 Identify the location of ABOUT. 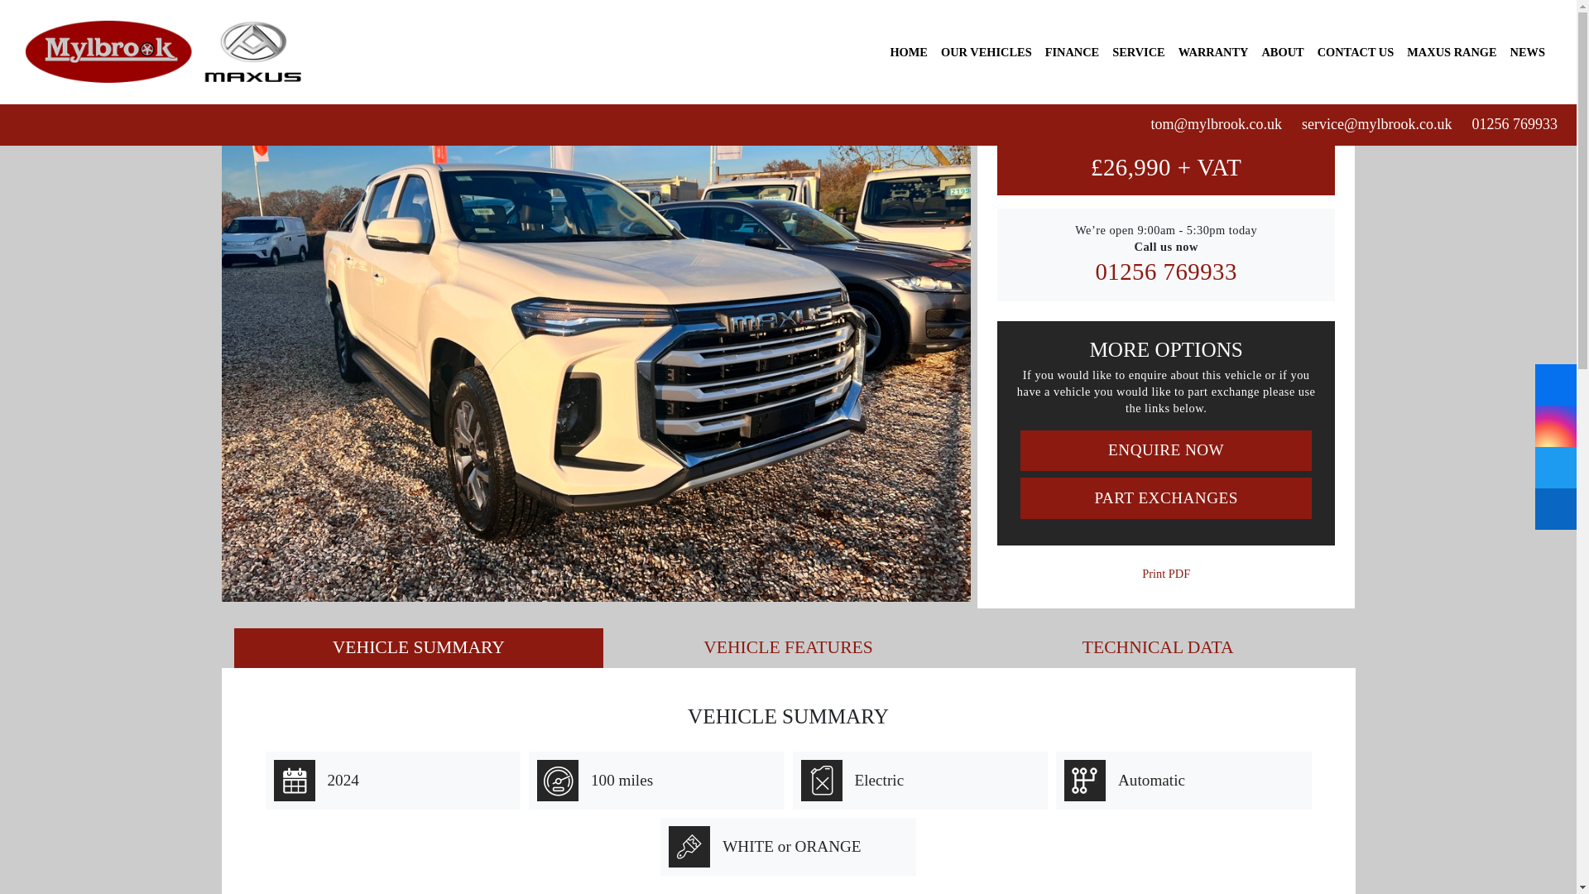
(1282, 51).